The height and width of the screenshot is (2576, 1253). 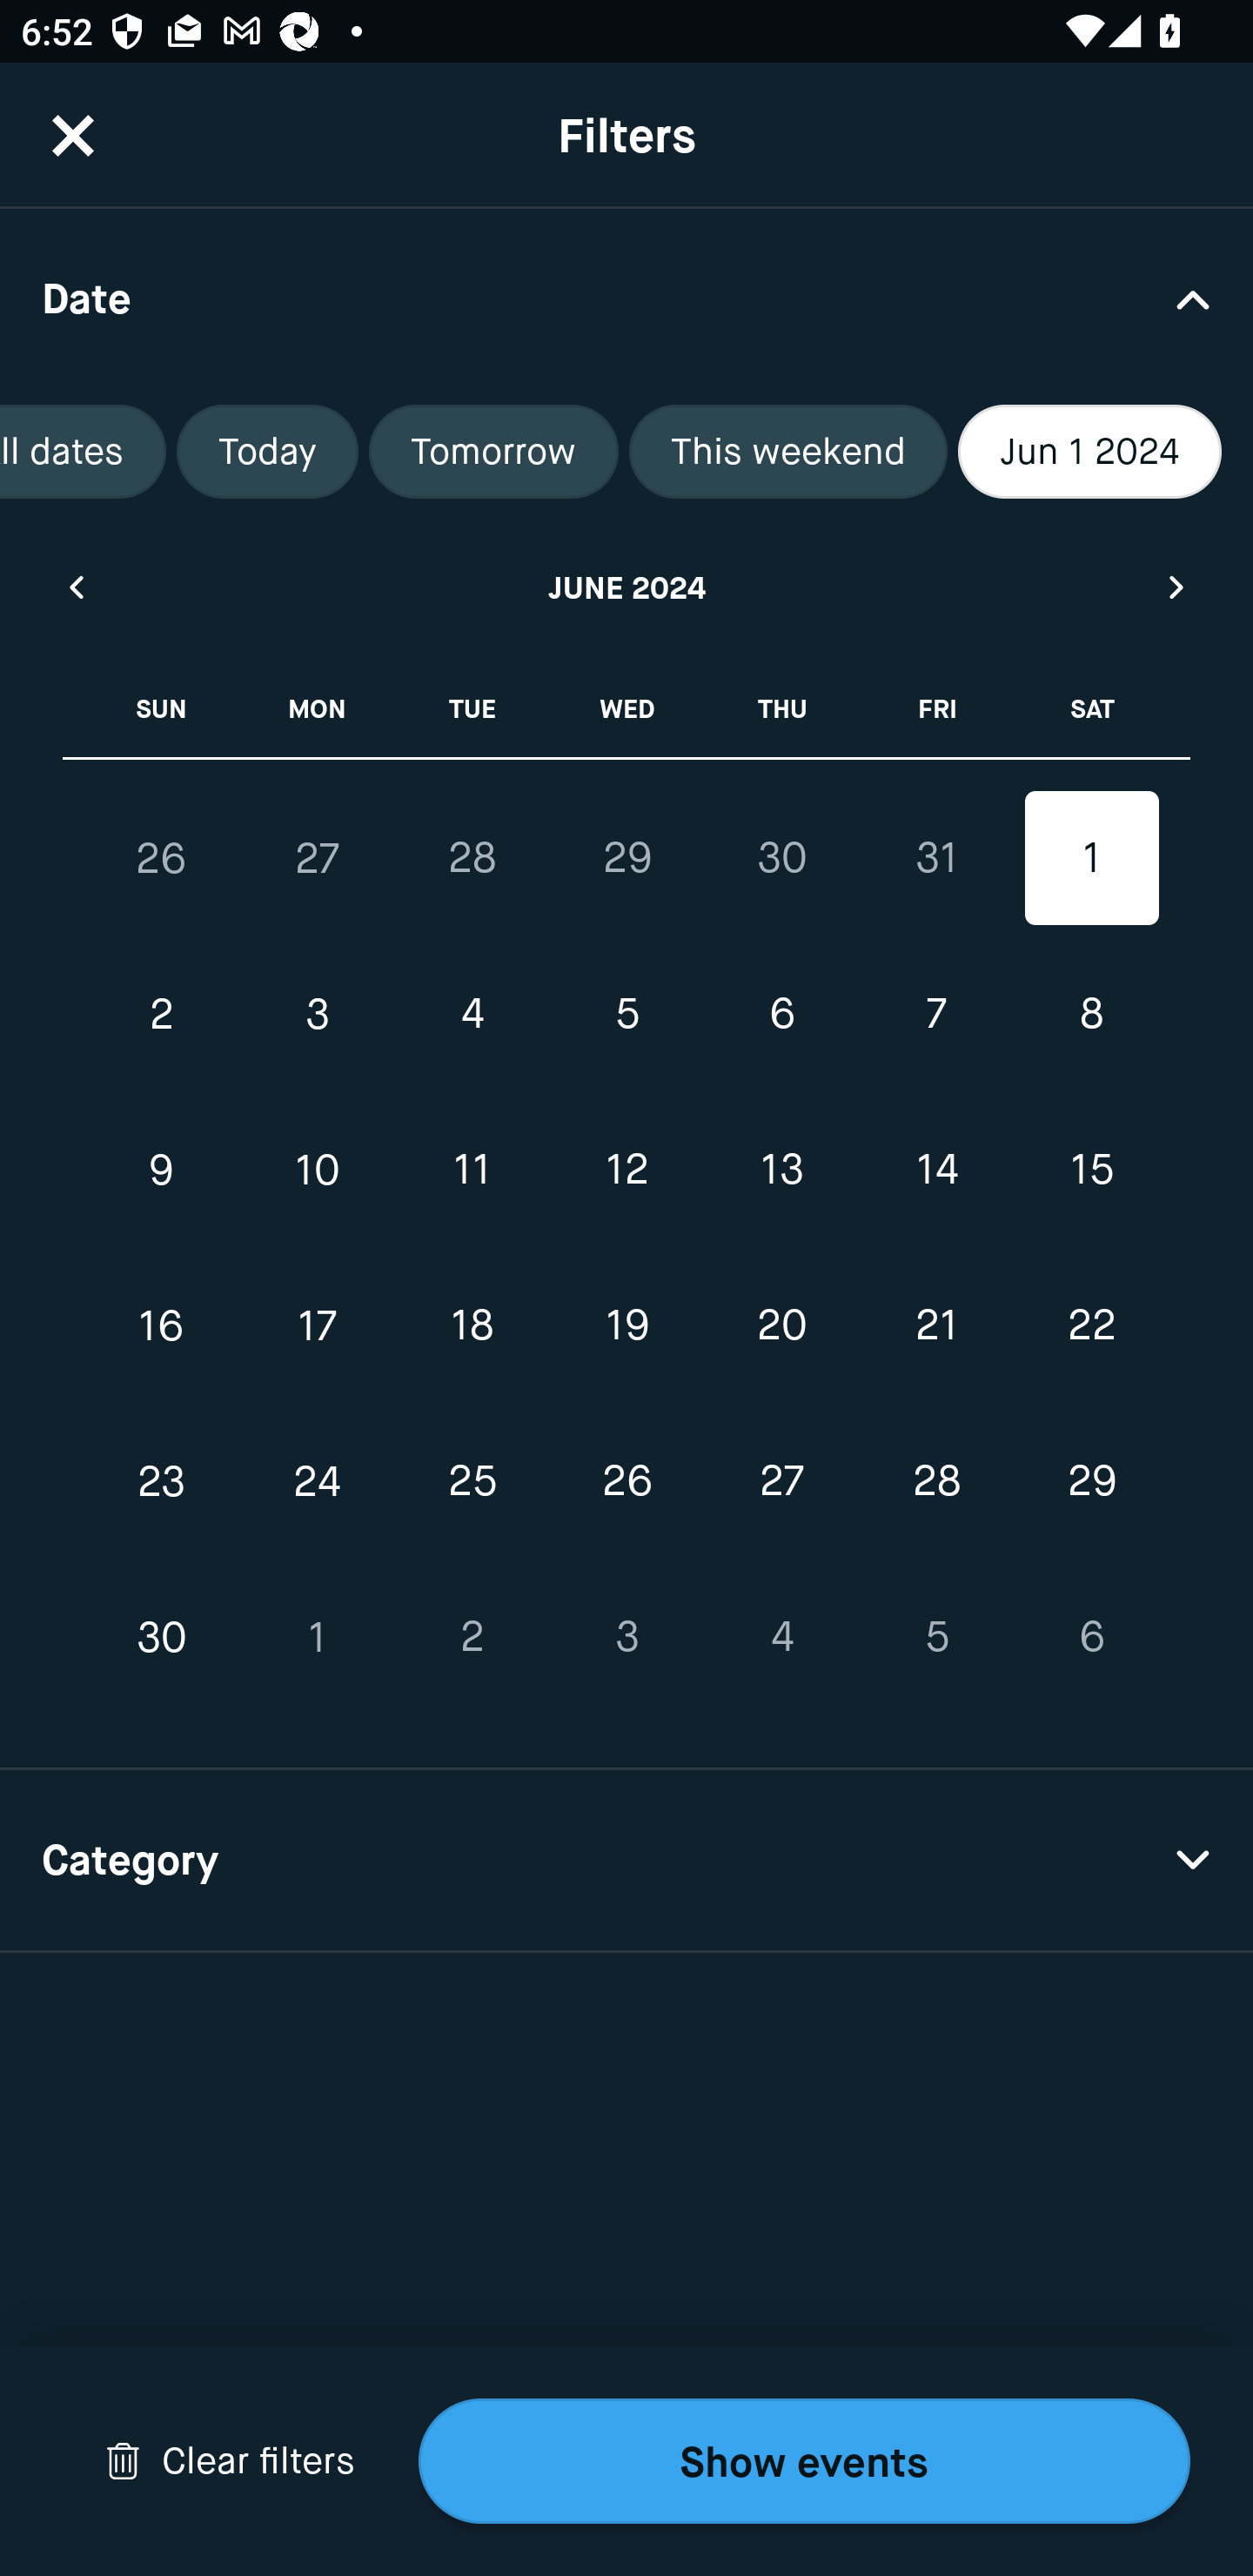 I want to click on 20, so click(x=781, y=1325).